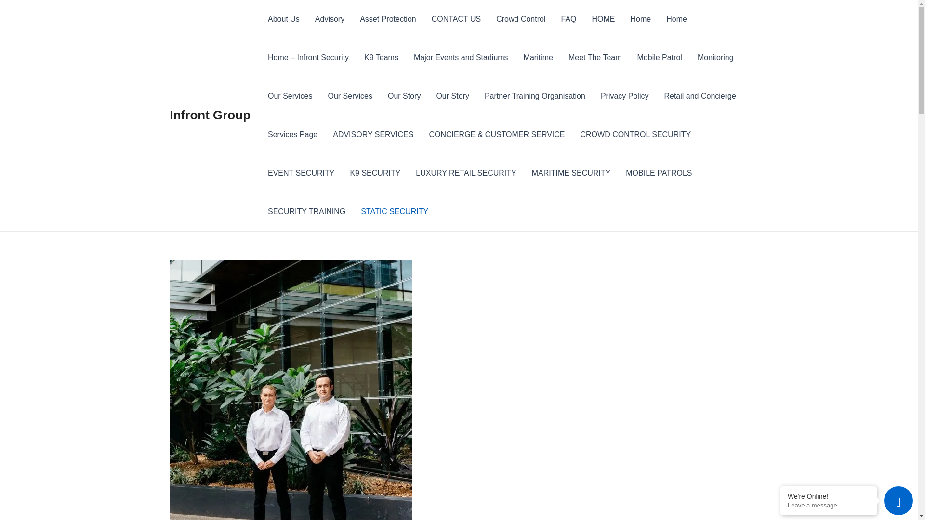 This screenshot has width=925, height=520. What do you see at coordinates (539, 58) in the screenshot?
I see `Maritime` at bounding box center [539, 58].